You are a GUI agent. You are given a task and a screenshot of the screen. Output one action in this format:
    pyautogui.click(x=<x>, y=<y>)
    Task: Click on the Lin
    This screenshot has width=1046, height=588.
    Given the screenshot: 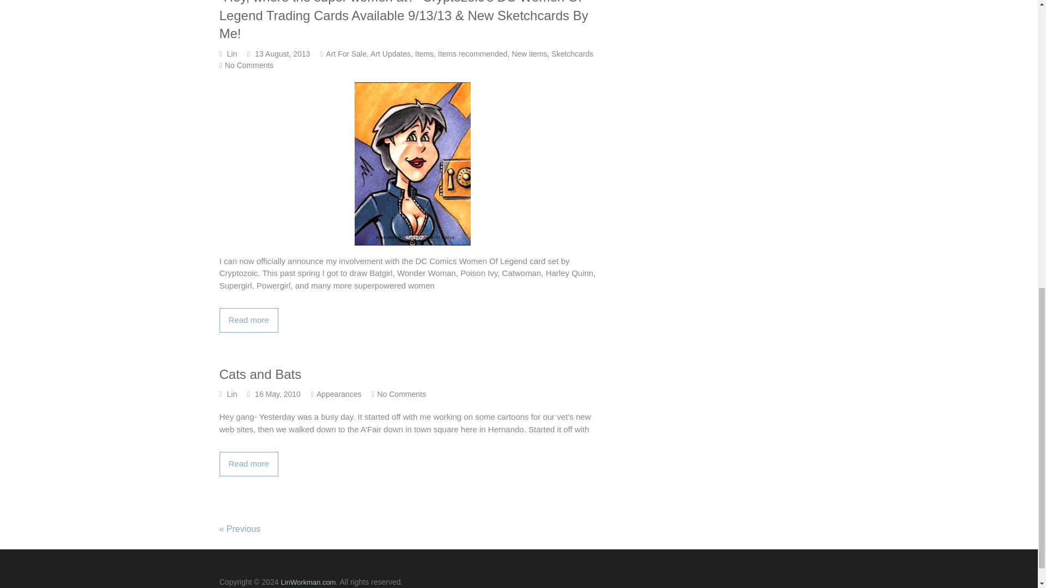 What is the action you would take?
    pyautogui.click(x=232, y=53)
    